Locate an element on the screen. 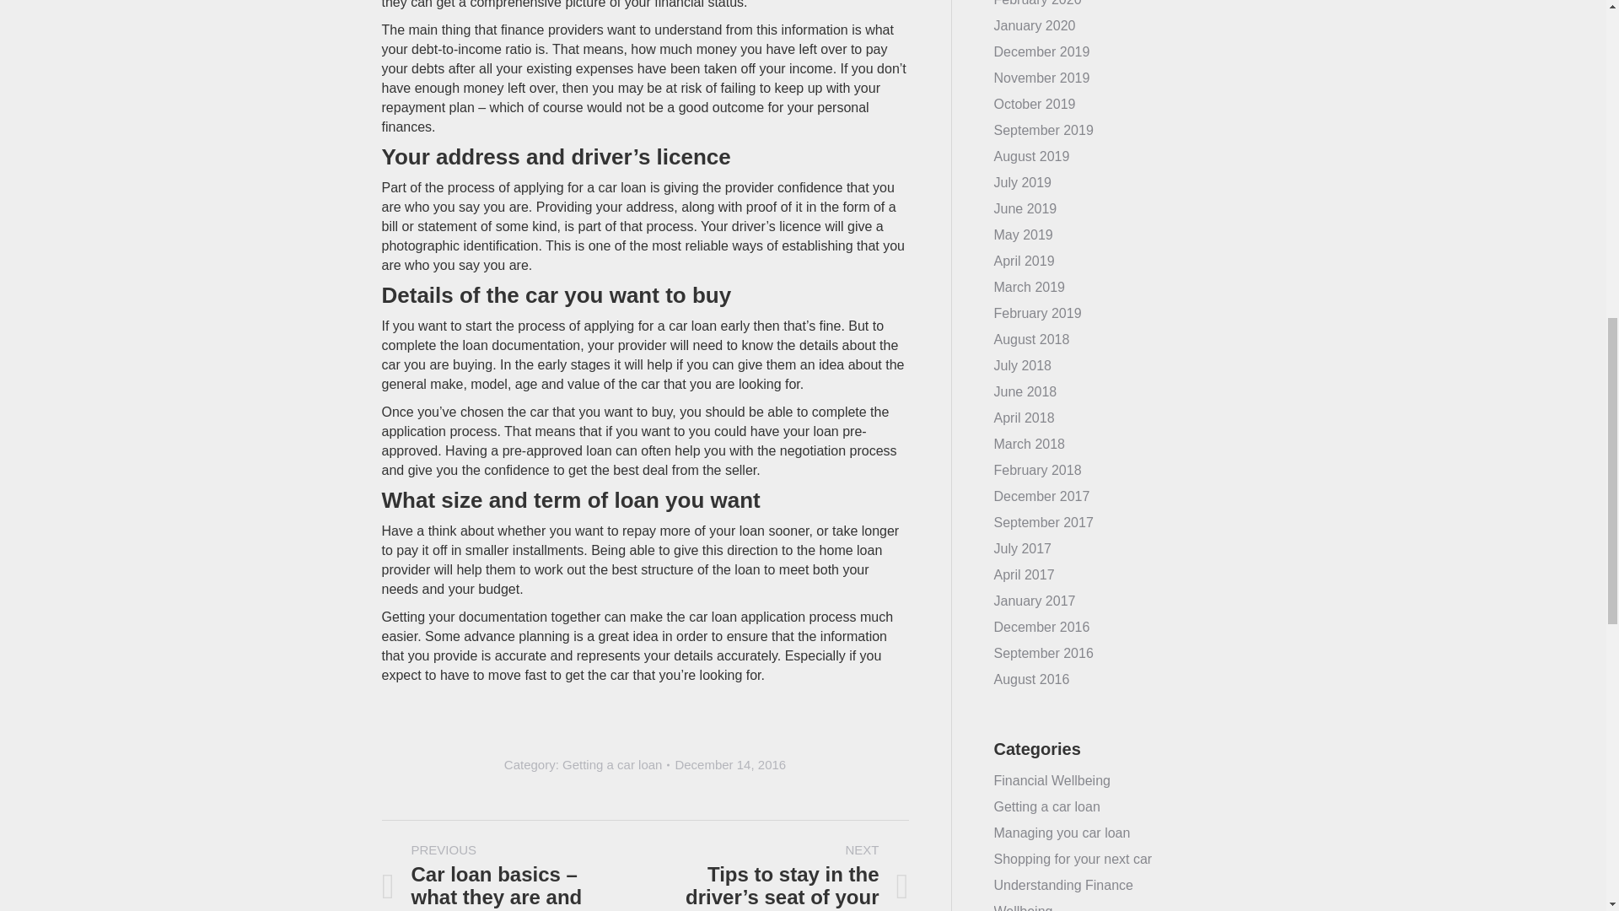 Image resolution: width=1619 pixels, height=911 pixels. December 14, 2016 is located at coordinates (730, 764).